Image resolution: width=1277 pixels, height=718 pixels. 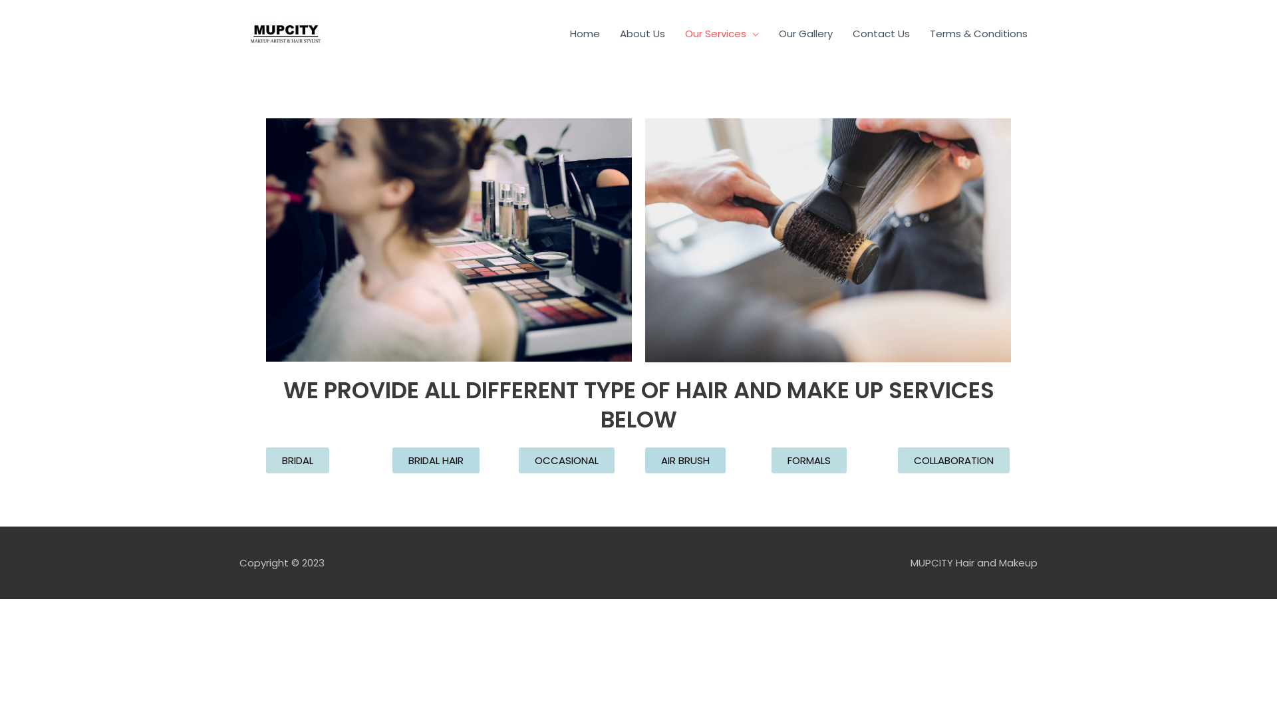 I want to click on BRIDAL, so click(x=298, y=460).